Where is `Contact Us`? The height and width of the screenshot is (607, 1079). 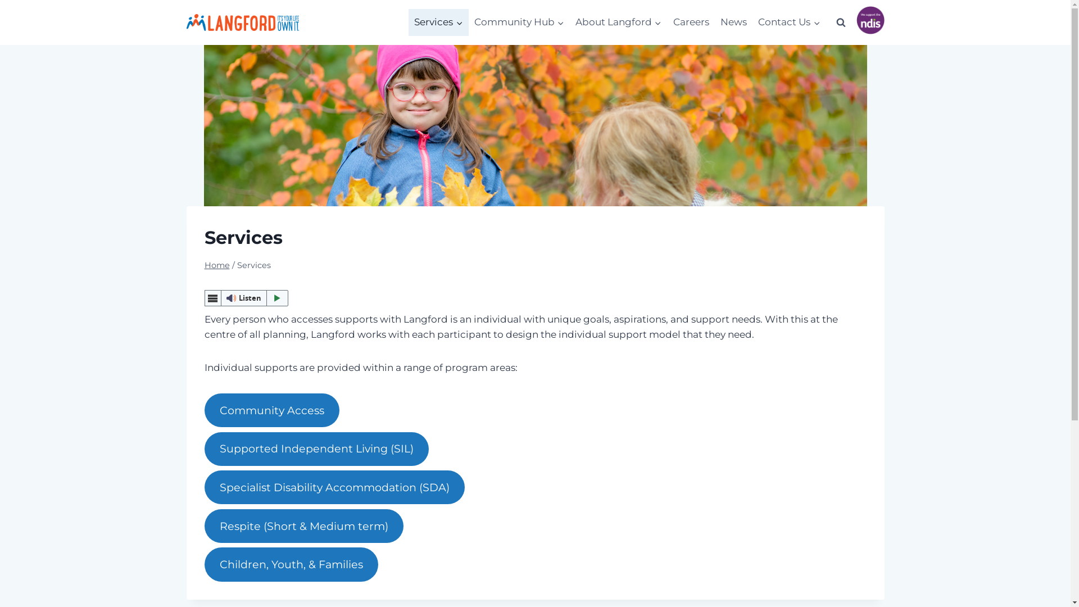
Contact Us is located at coordinates (789, 22).